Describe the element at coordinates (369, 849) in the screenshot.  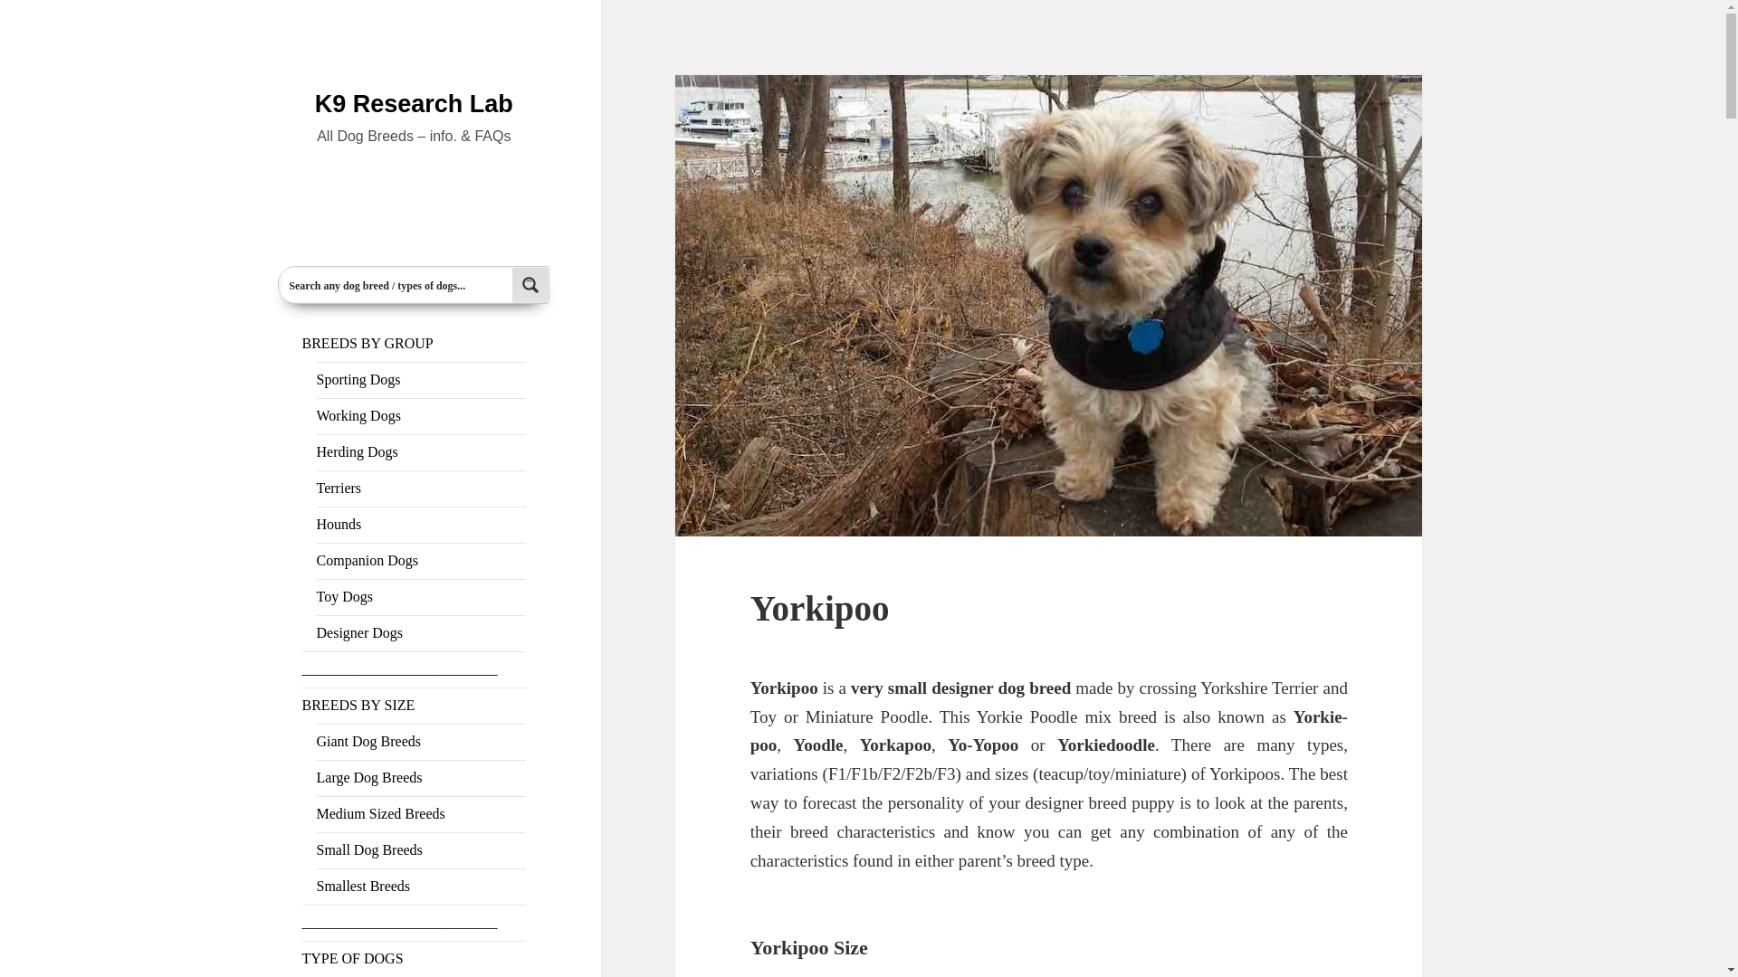
I see `Small Dog Breeds` at that location.